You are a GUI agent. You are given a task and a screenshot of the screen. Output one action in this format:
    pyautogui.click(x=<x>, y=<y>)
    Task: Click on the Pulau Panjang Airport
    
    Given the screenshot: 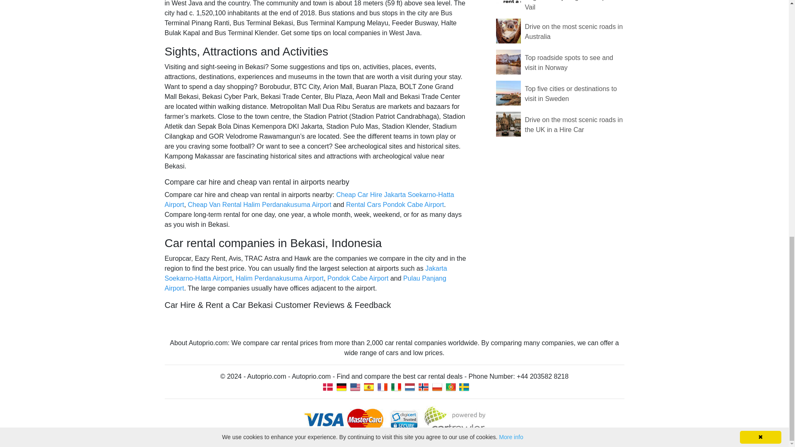 What is the action you would take?
    pyautogui.click(x=305, y=283)
    